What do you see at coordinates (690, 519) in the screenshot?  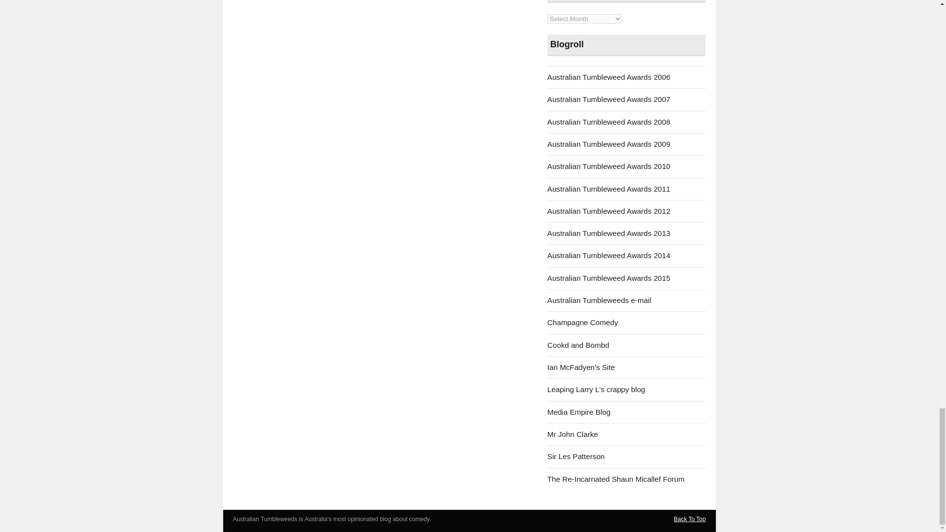 I see `Back To Top` at bounding box center [690, 519].